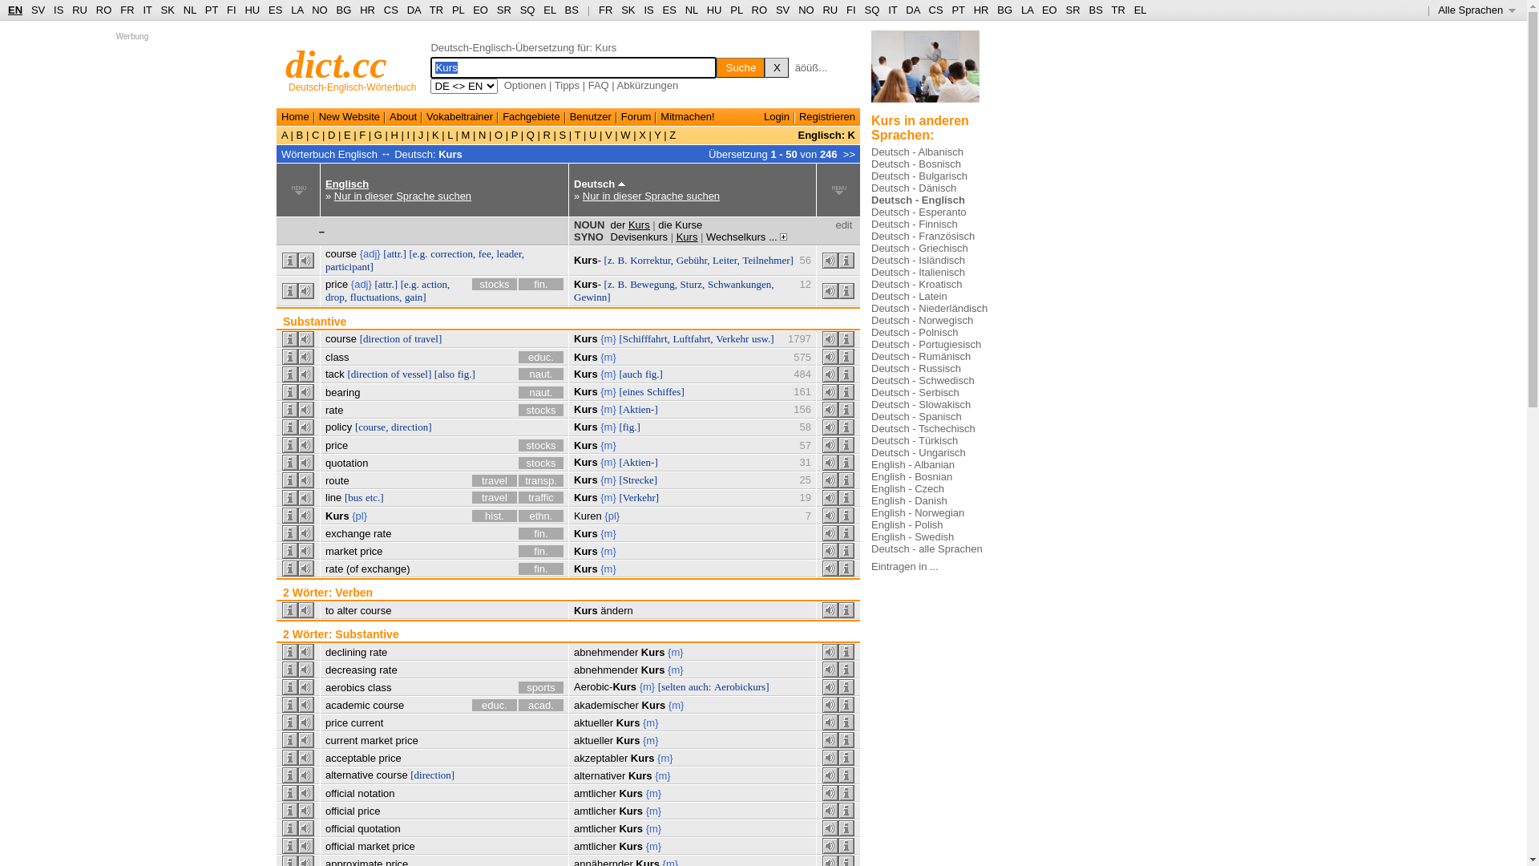 The width and height of the screenshot is (1539, 866). I want to click on acad., so click(541, 706).